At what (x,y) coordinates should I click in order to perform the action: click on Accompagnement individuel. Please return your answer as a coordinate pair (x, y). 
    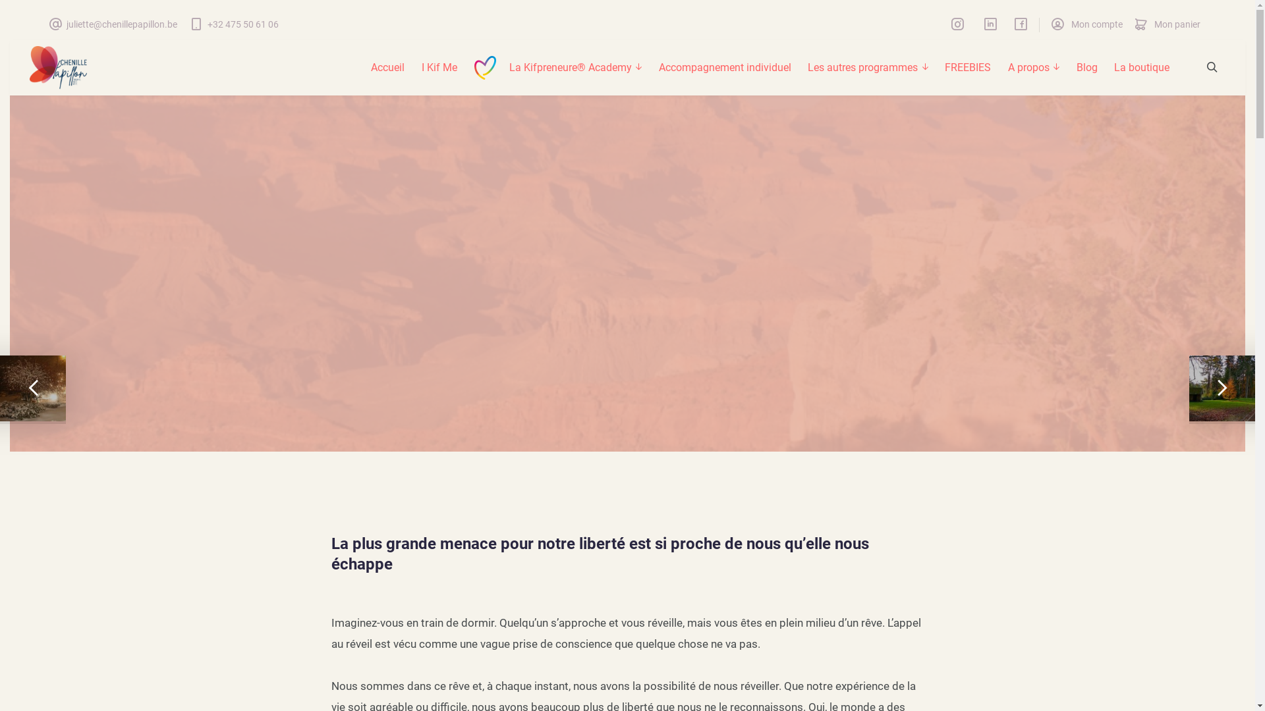
    Looking at the image, I should click on (725, 68).